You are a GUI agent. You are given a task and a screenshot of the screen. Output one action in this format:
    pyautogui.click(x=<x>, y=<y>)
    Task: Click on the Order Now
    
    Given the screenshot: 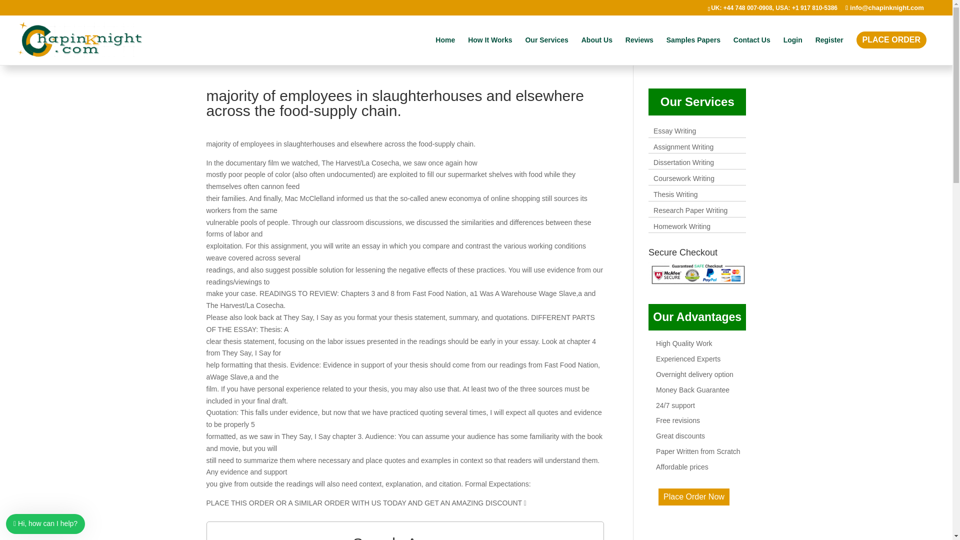 What is the action you would take?
    pyautogui.click(x=694, y=496)
    